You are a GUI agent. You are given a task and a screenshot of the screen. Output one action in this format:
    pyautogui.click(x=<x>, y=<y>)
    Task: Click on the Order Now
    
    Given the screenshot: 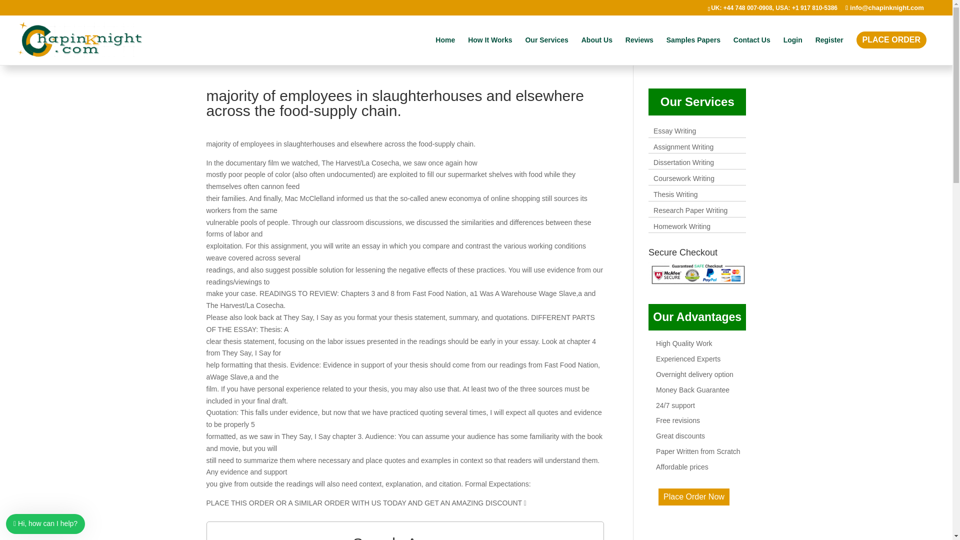 What is the action you would take?
    pyautogui.click(x=694, y=496)
    